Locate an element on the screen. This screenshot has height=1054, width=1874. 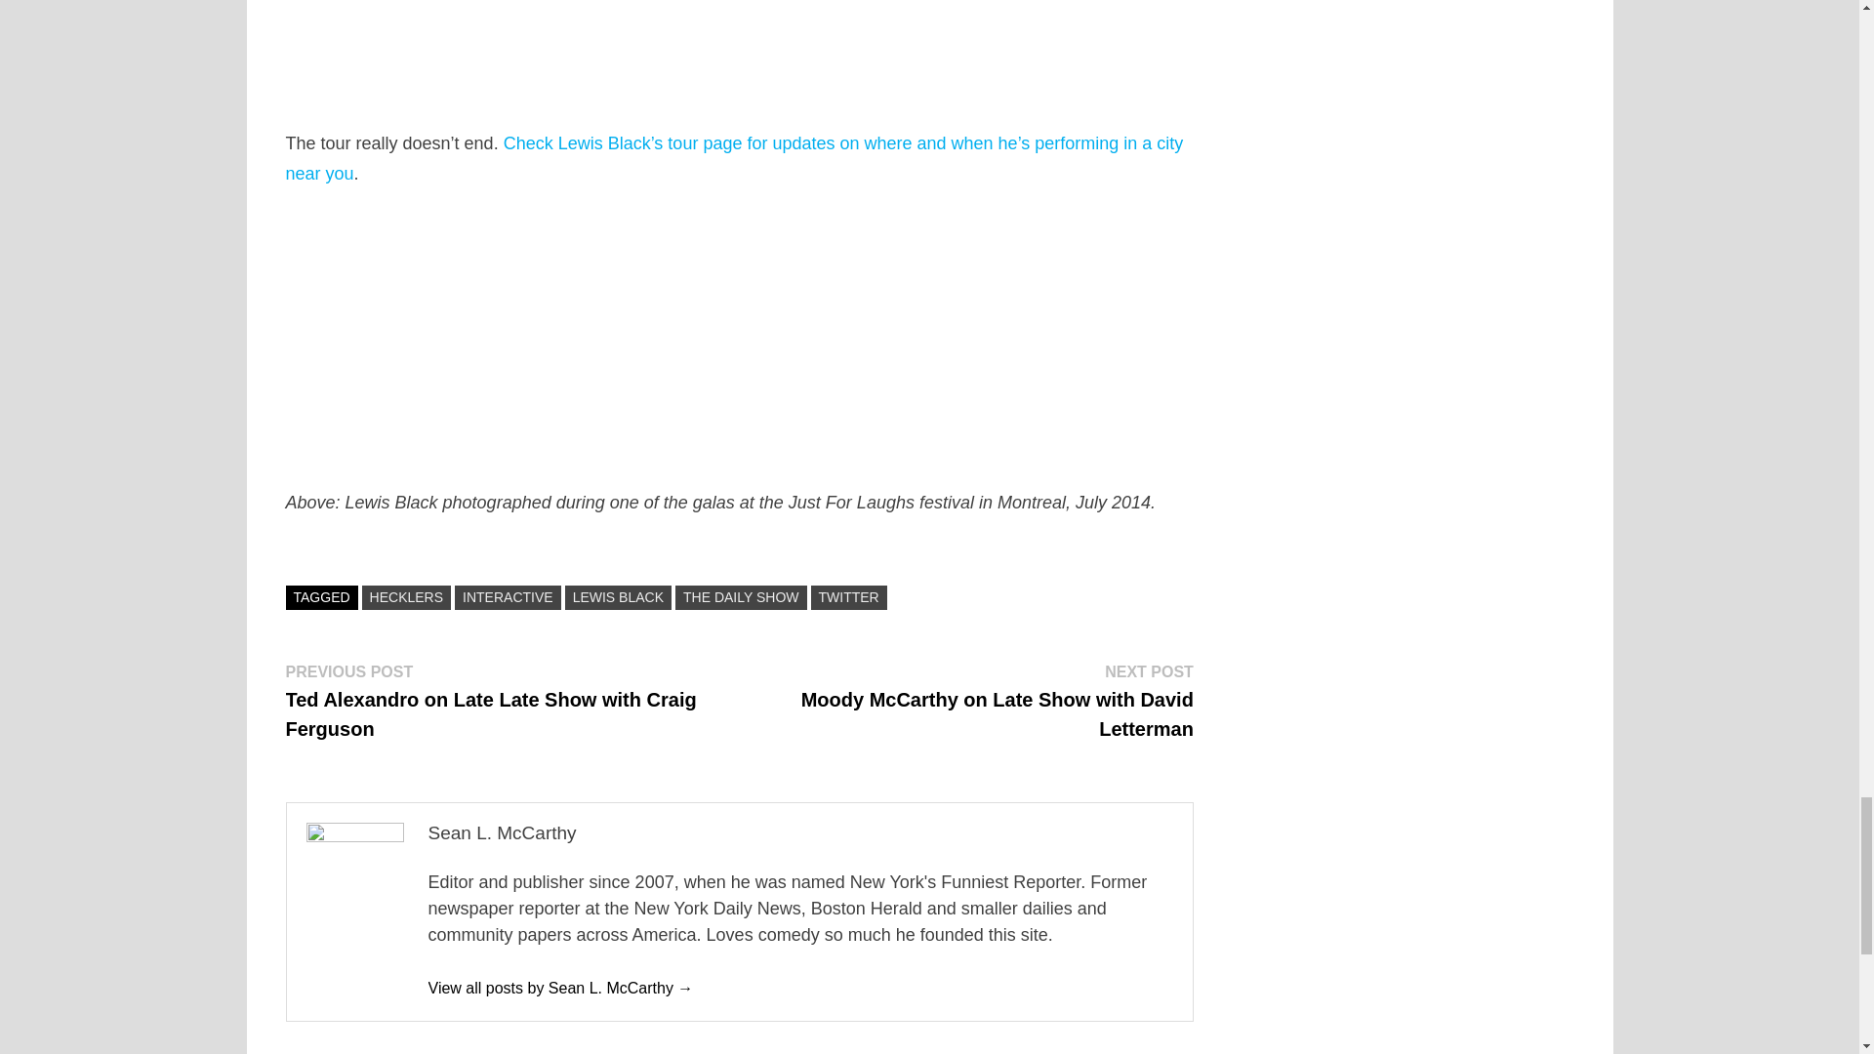
LEWIS BLACK is located at coordinates (618, 597).